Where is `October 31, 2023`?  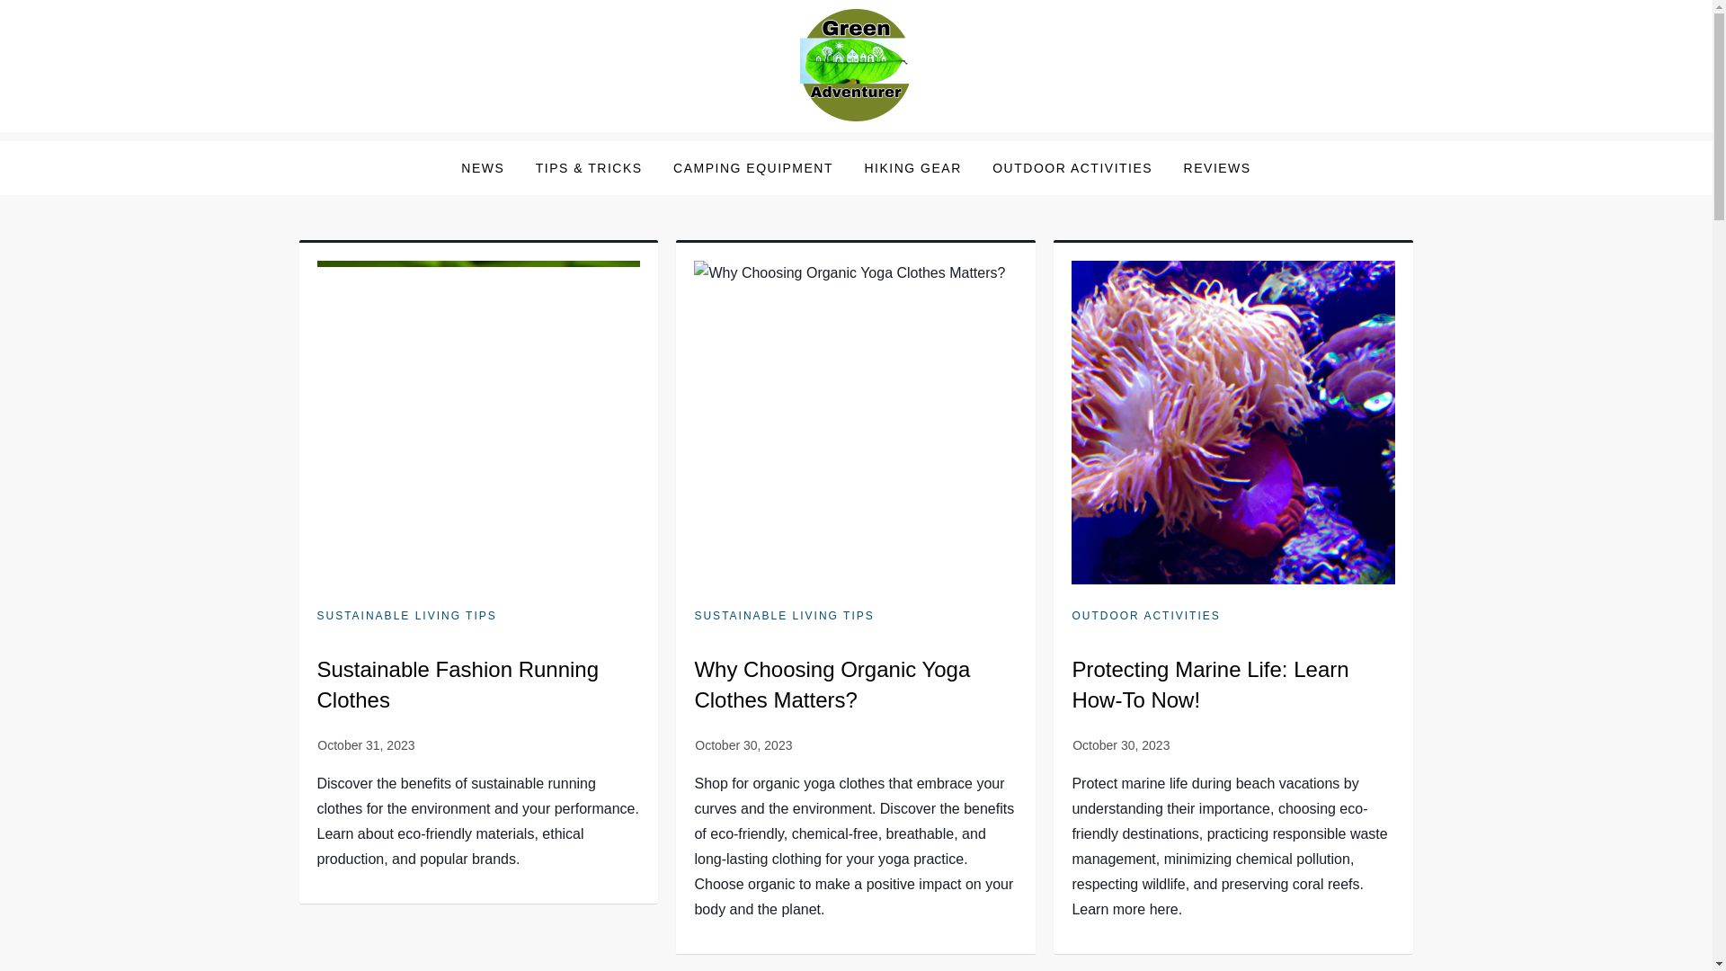 October 31, 2023 is located at coordinates (365, 744).